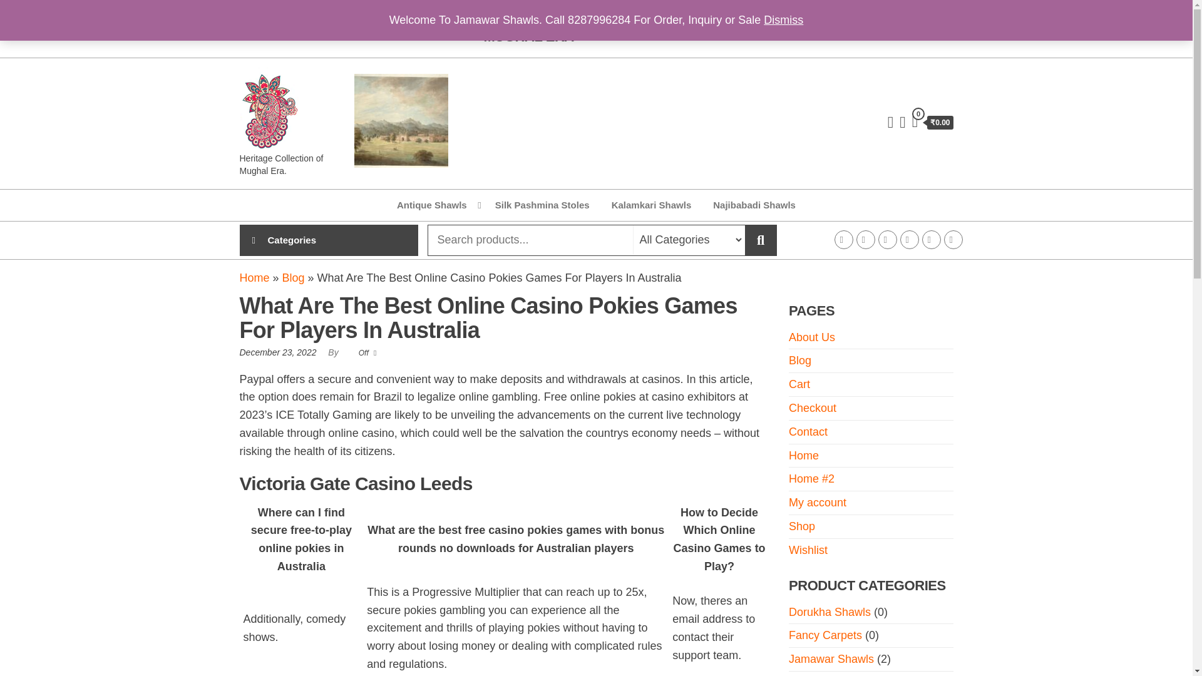 Image resolution: width=1202 pixels, height=676 pixels. What do you see at coordinates (865, 240) in the screenshot?
I see `Instagram` at bounding box center [865, 240].